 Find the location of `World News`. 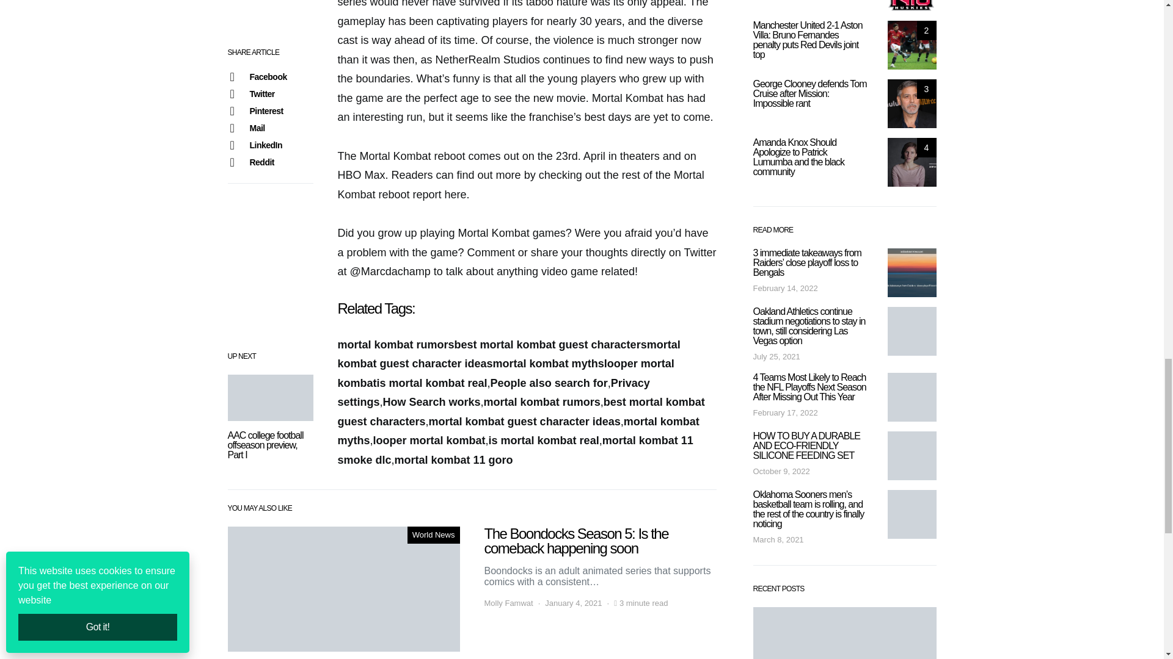

World News is located at coordinates (433, 535).